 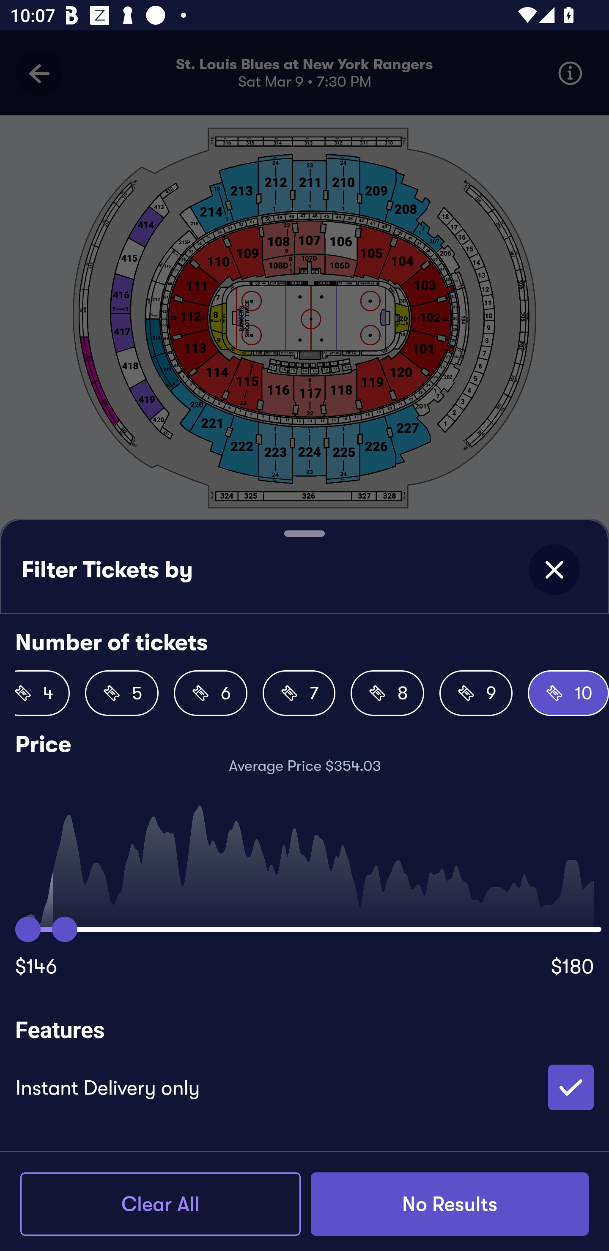 What do you see at coordinates (210, 693) in the screenshot?
I see `6` at bounding box center [210, 693].